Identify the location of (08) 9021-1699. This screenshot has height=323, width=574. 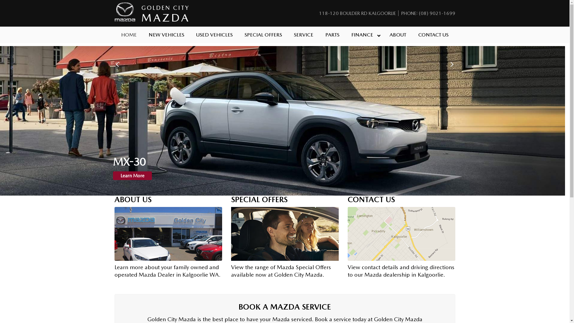
(437, 13).